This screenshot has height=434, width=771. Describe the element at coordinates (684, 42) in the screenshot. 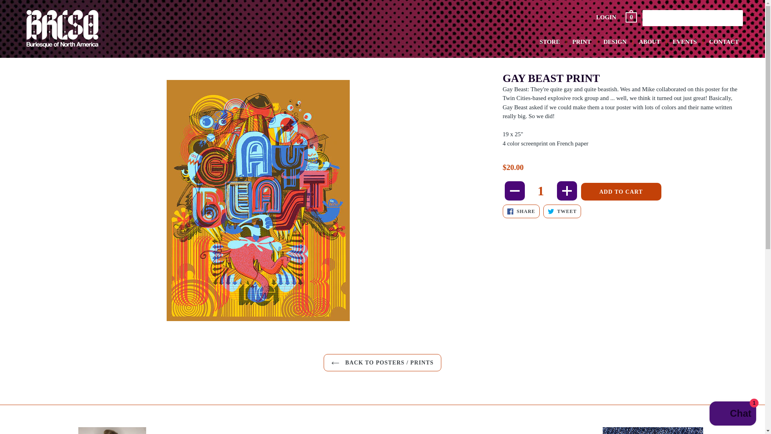

I see `1` at that location.